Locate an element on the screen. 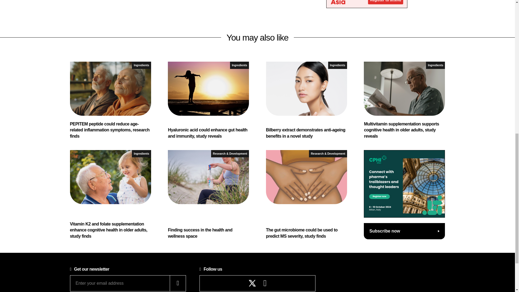 The width and height of the screenshot is (519, 292). Ingredients is located at coordinates (141, 154).